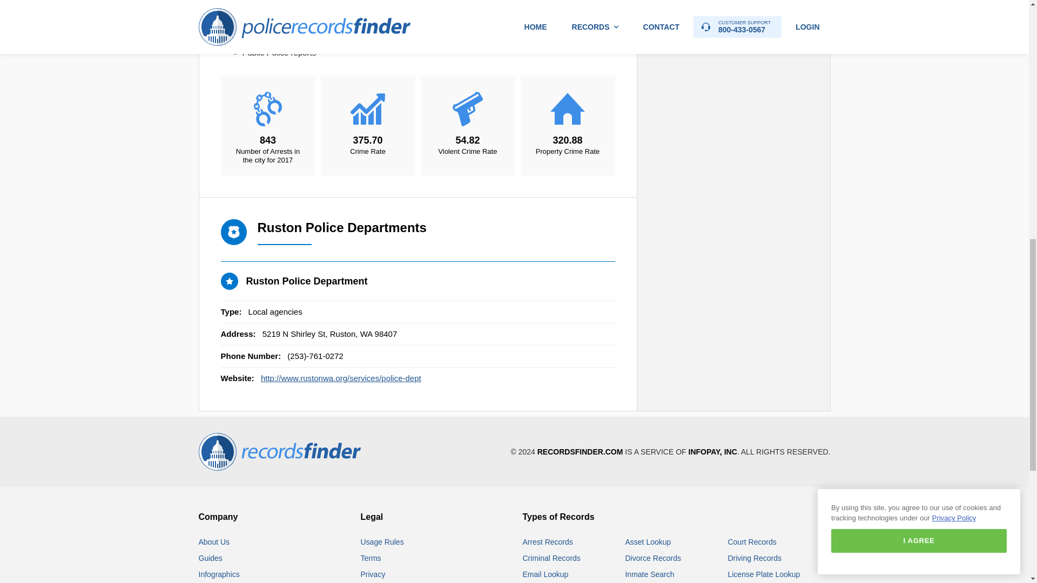  What do you see at coordinates (219, 574) in the screenshot?
I see `View Public Records Infographics and Statistics` at bounding box center [219, 574].